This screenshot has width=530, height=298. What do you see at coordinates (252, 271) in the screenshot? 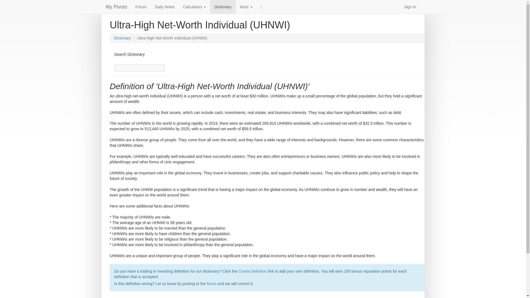
I see `Create Definition` at bounding box center [252, 271].